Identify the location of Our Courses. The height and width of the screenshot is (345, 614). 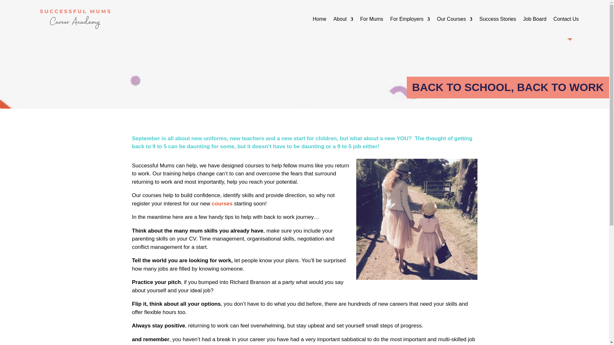
(454, 20).